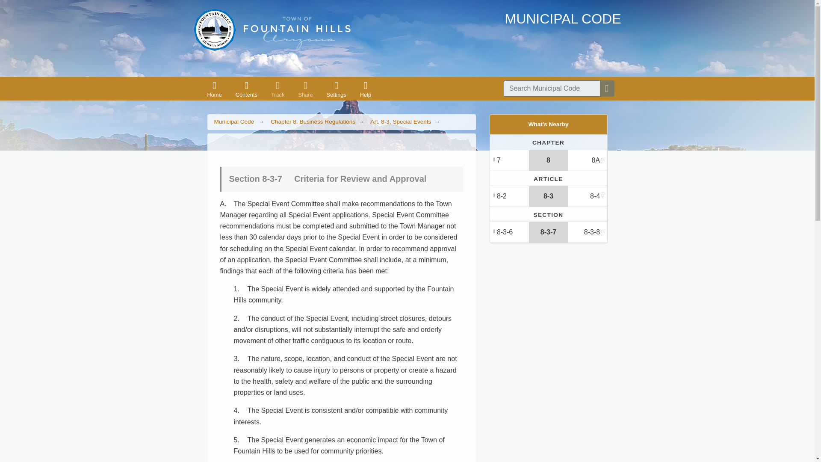 This screenshot has height=462, width=821. What do you see at coordinates (246, 89) in the screenshot?
I see `Contents` at bounding box center [246, 89].